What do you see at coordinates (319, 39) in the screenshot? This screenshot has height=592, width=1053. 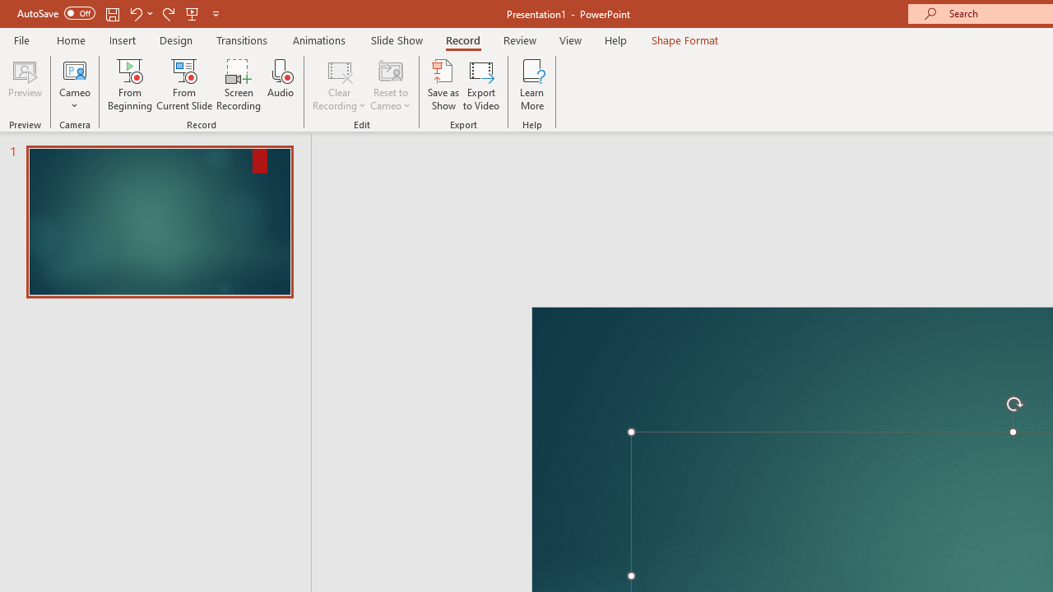 I see `Animations` at bounding box center [319, 39].